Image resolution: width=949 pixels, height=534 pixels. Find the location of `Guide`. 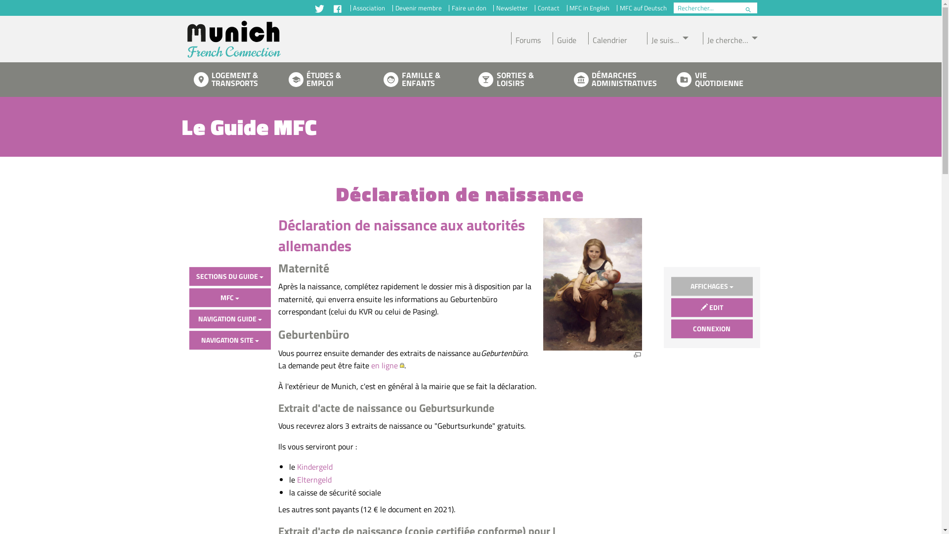

Guide is located at coordinates (568, 39).